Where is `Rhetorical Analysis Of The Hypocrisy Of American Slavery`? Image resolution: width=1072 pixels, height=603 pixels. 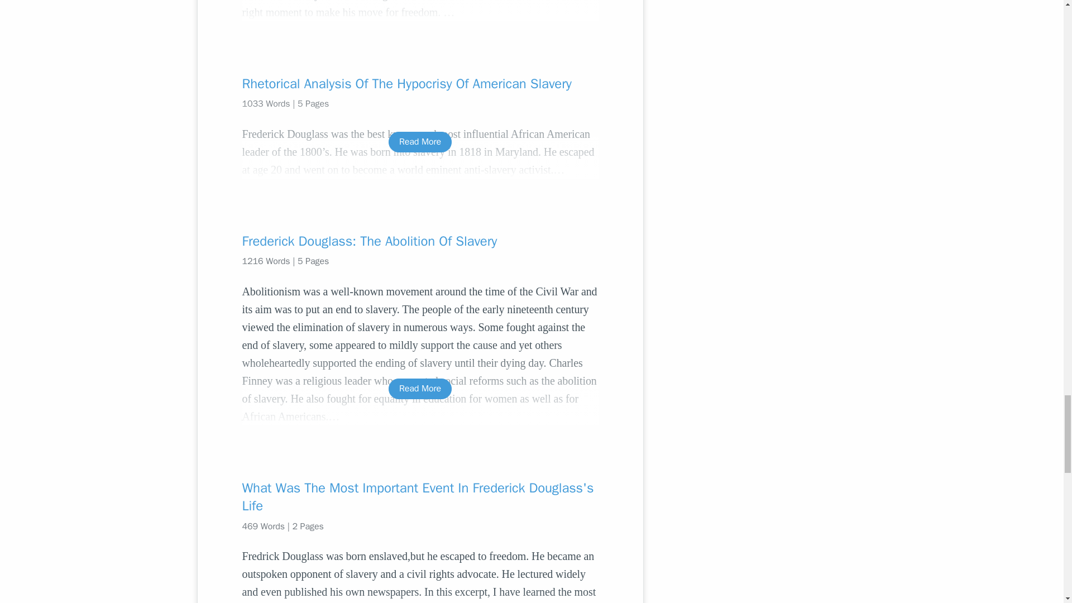 Rhetorical Analysis Of The Hypocrisy Of American Slavery is located at coordinates (420, 84).